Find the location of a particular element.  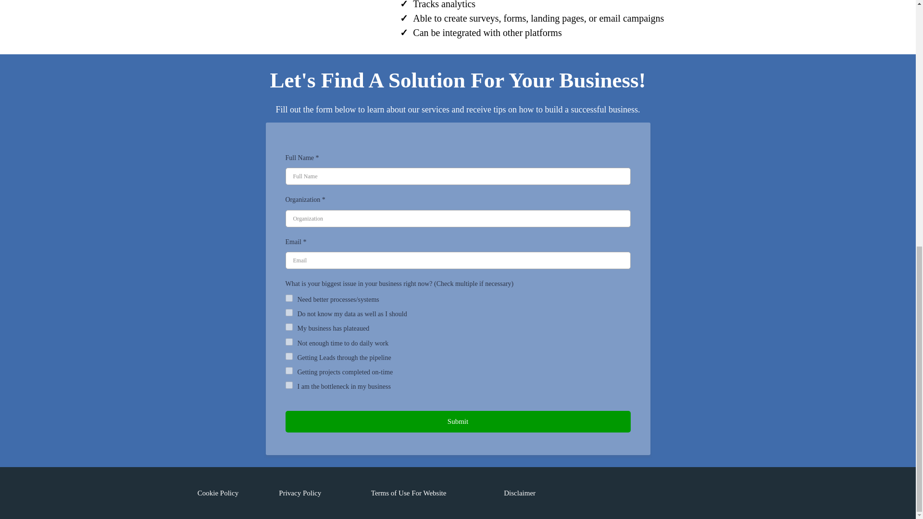

I am the bottleneck in my business is located at coordinates (288, 384).